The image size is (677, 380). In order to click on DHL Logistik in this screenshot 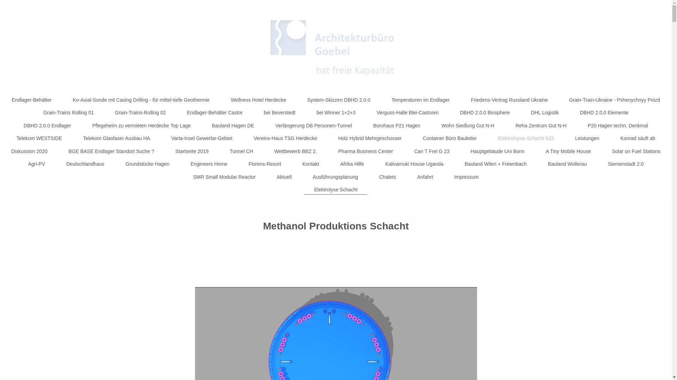, I will do `click(545, 113)`.